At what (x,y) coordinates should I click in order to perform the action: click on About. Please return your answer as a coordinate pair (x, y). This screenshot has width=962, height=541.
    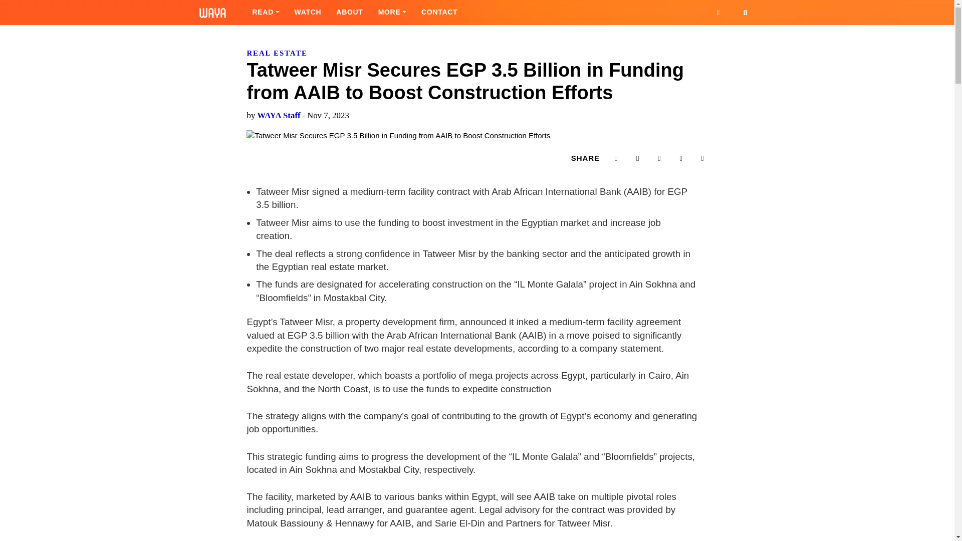
    Looking at the image, I should click on (350, 12).